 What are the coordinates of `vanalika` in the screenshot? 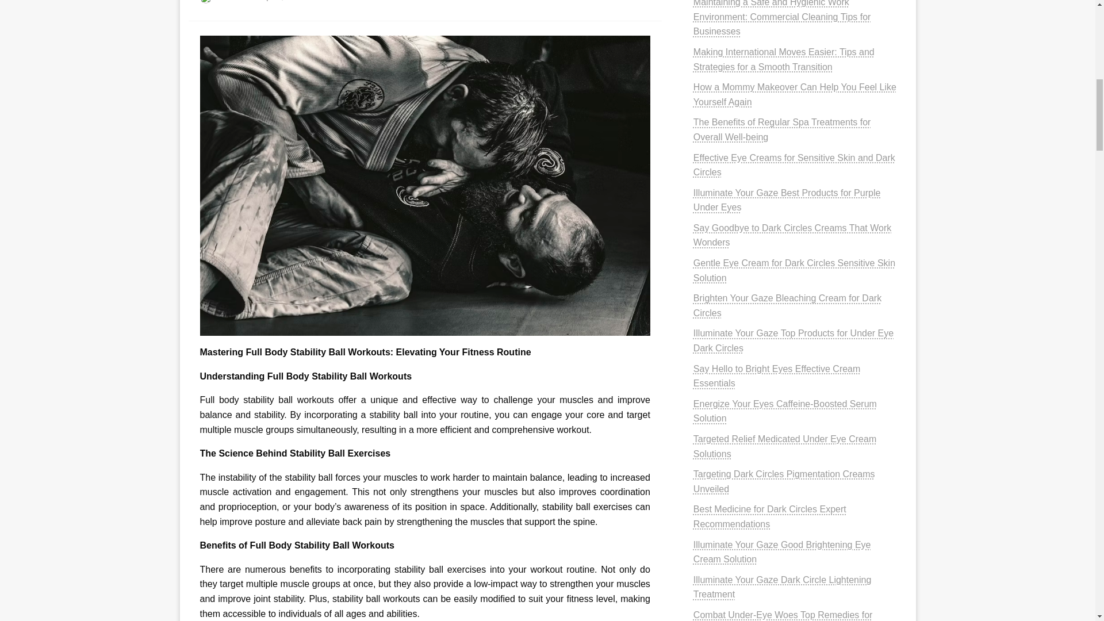 It's located at (233, 1).